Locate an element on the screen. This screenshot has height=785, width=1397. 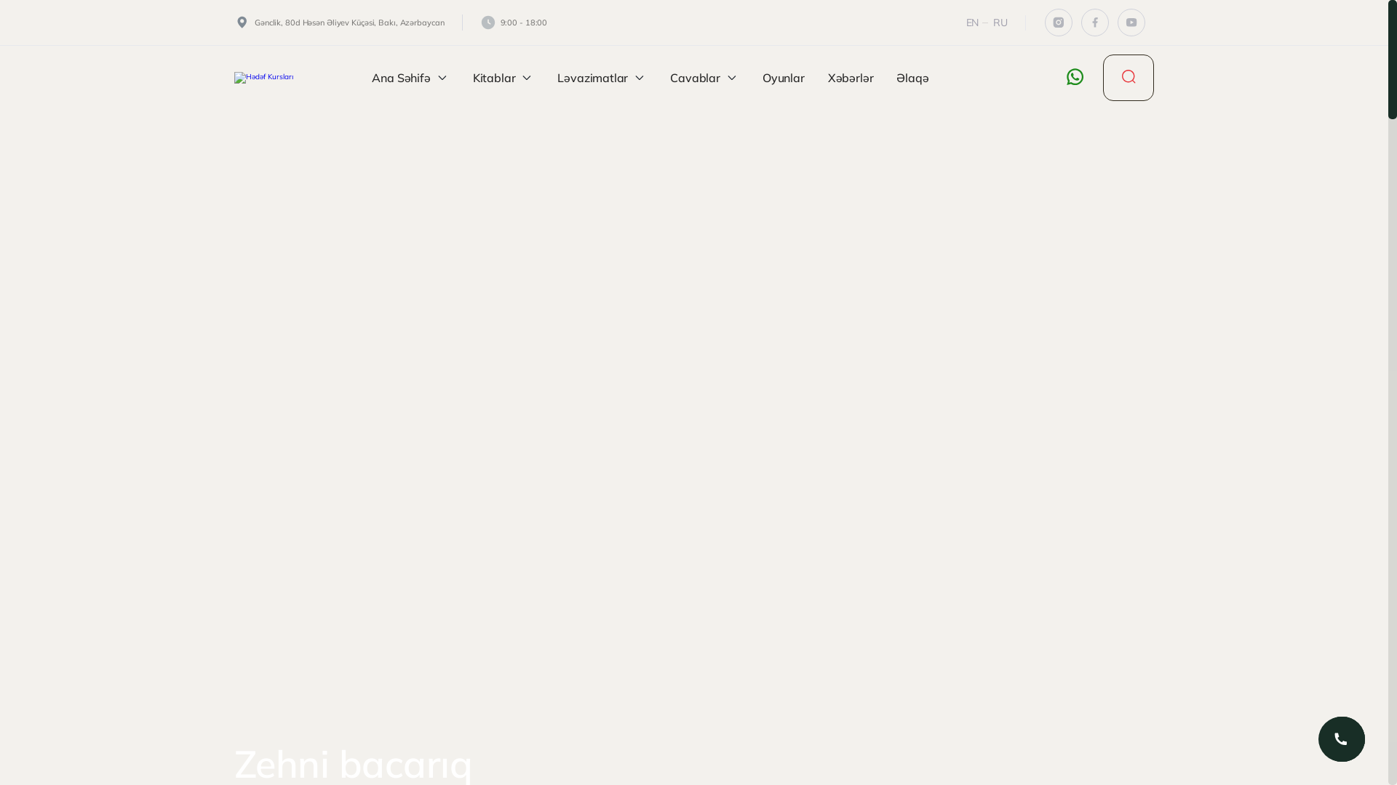
RU is located at coordinates (1000, 22).